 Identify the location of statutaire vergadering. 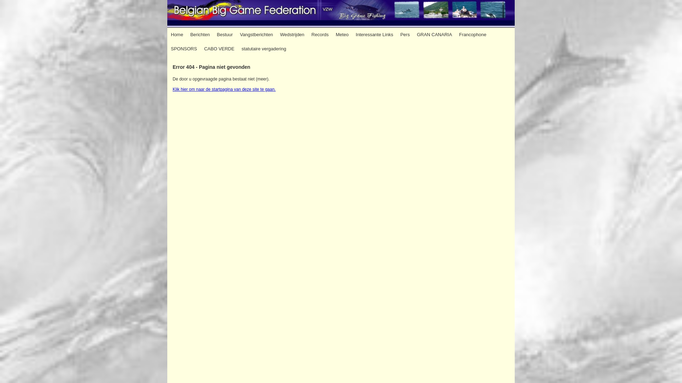
(264, 49).